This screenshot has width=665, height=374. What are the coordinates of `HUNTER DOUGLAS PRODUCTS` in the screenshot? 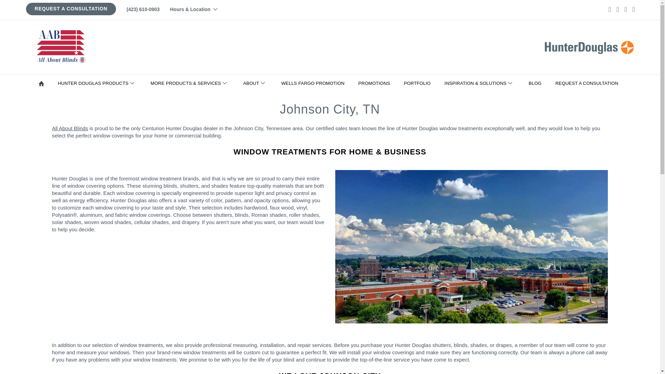 It's located at (98, 83).